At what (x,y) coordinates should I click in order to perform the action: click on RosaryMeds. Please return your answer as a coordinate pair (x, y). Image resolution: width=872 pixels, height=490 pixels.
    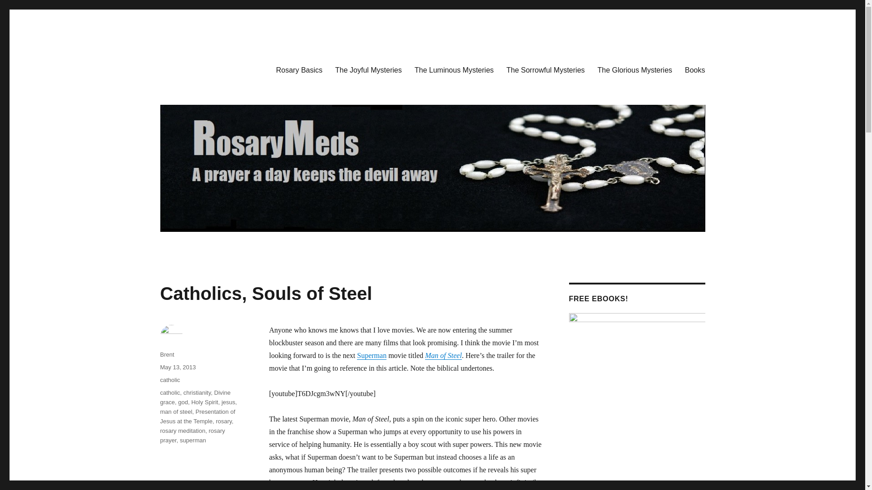
    Looking at the image, I should click on (197, 68).